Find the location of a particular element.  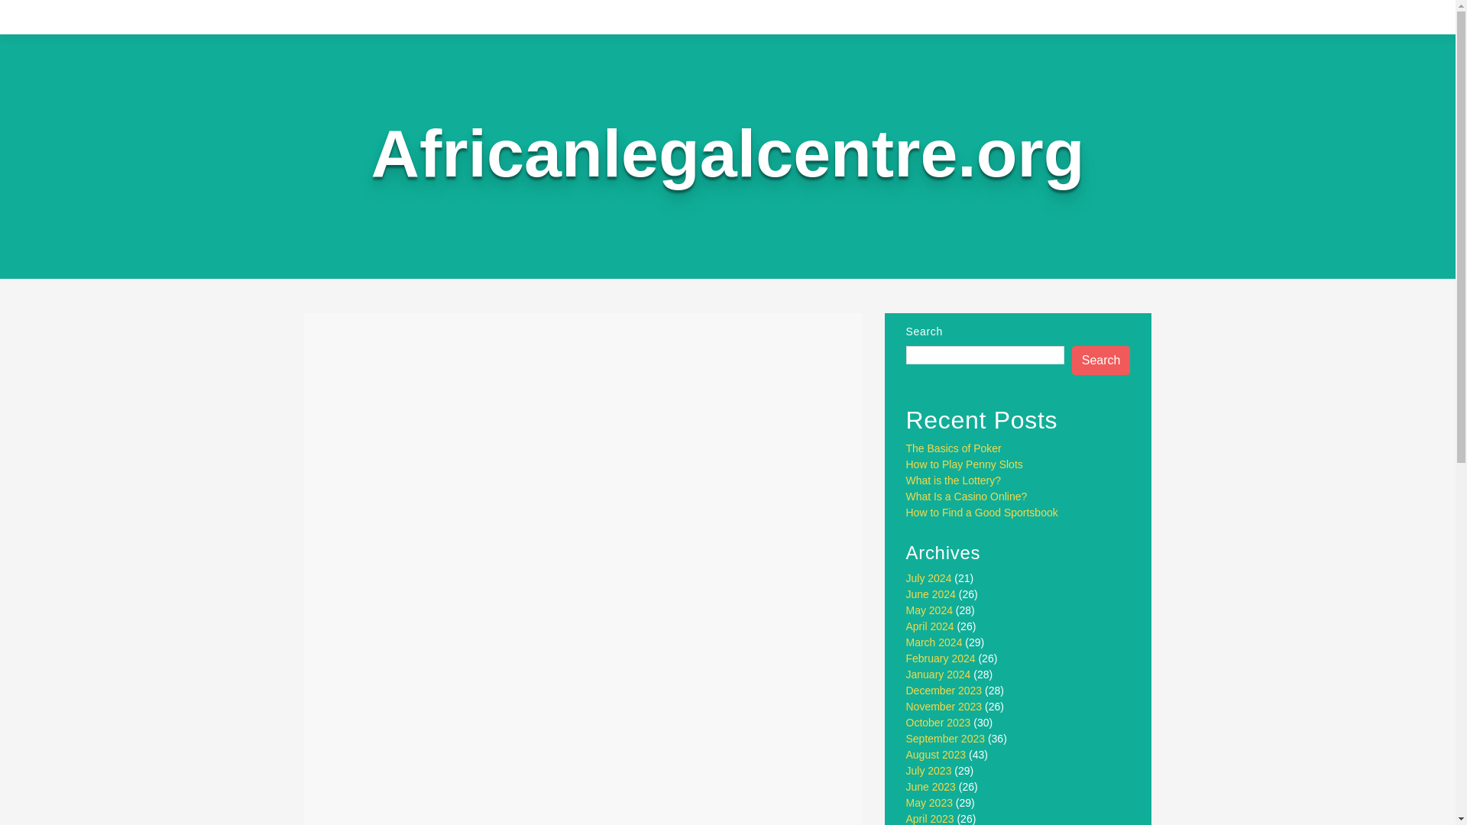

May 2024 is located at coordinates (929, 610).